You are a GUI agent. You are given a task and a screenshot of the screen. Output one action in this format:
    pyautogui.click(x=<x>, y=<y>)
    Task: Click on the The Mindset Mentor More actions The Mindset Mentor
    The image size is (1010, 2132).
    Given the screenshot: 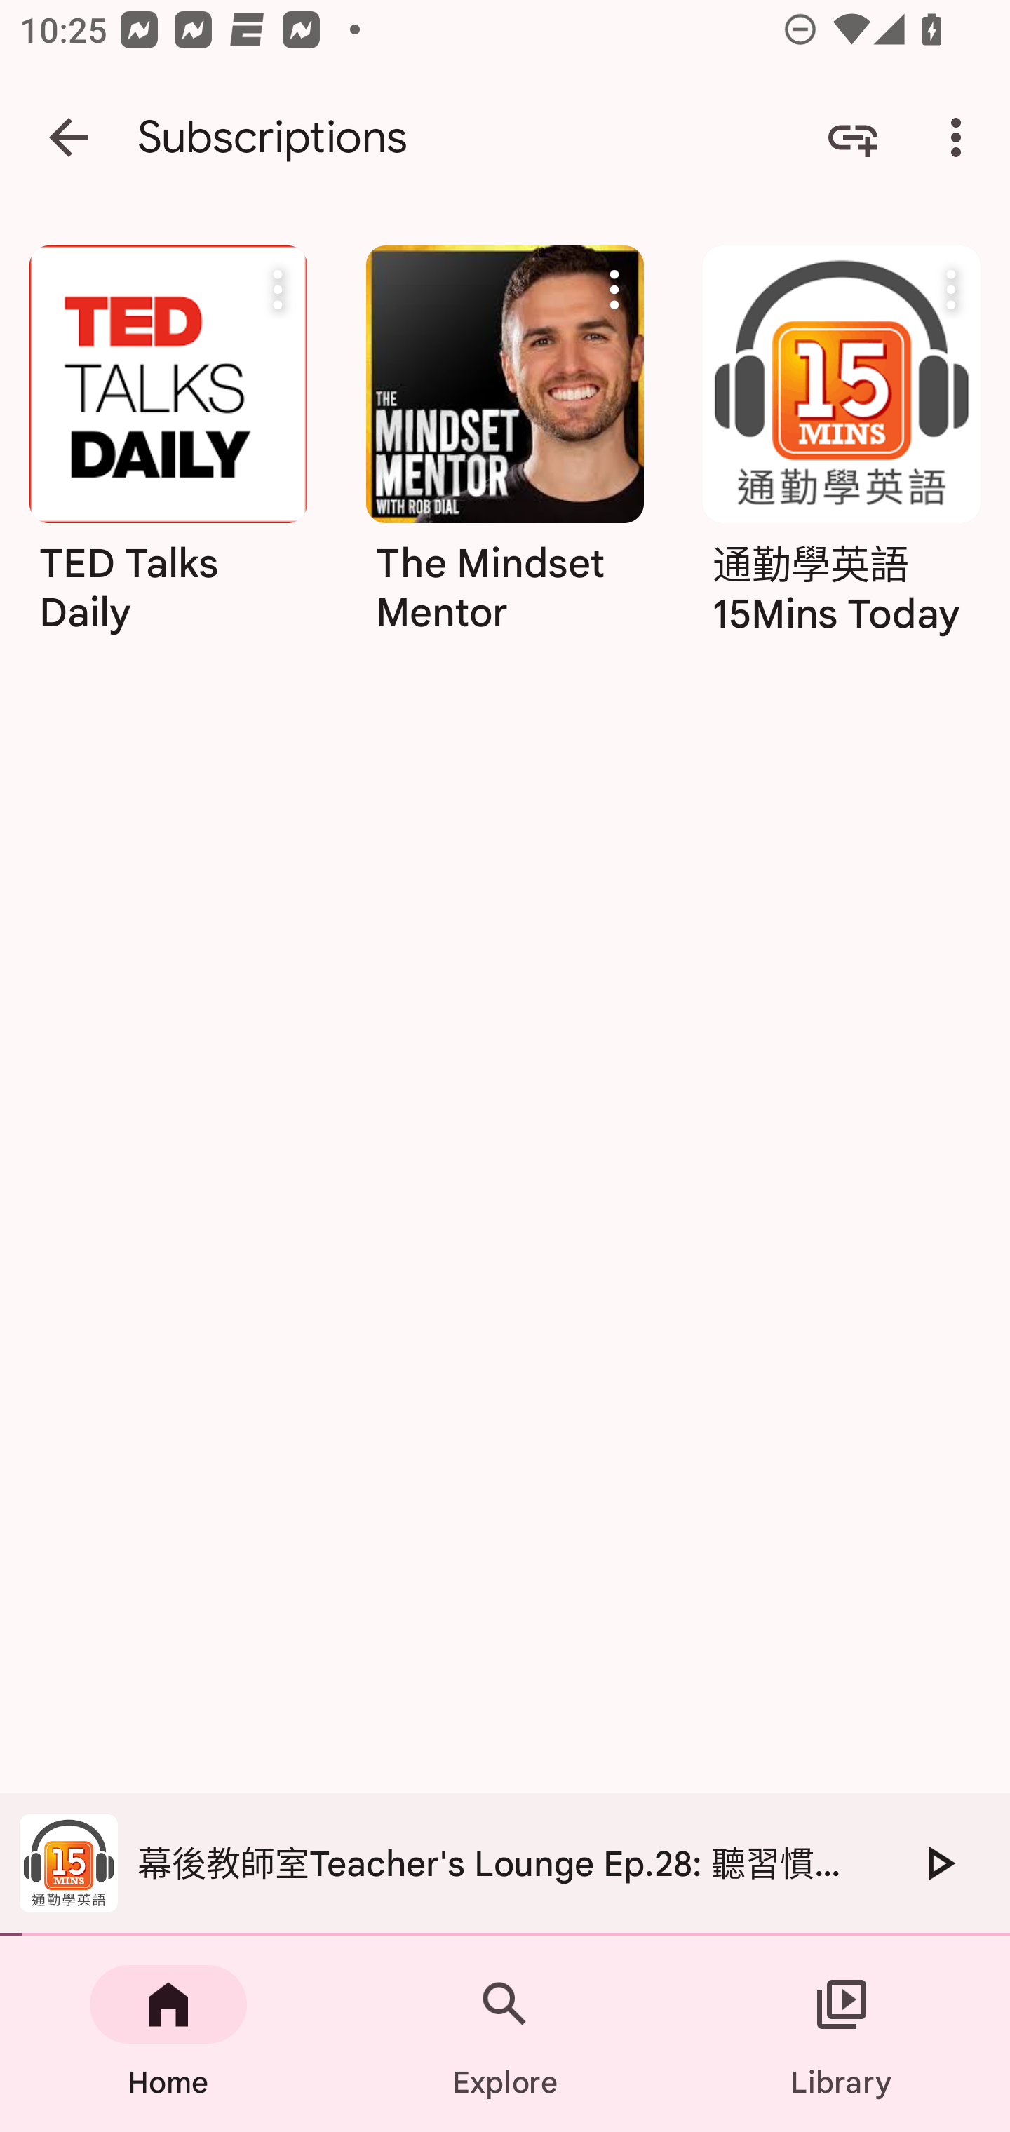 What is the action you would take?
    pyautogui.click(x=505, y=450)
    